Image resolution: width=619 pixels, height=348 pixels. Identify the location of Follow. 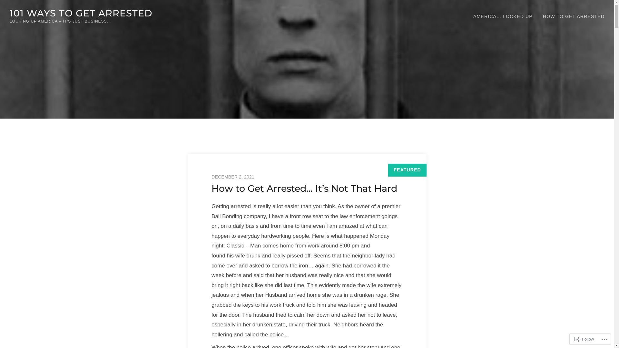
(584, 339).